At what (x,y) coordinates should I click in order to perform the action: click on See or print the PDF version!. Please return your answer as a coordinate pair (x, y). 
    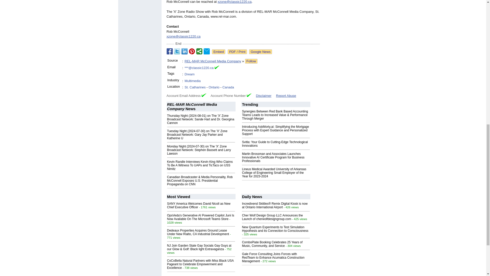
    Looking at the image, I should click on (237, 52).